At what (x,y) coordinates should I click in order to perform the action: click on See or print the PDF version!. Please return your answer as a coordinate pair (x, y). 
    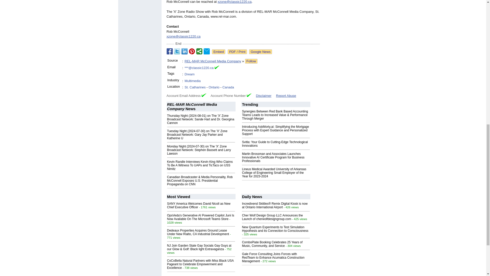
    Looking at the image, I should click on (237, 52).